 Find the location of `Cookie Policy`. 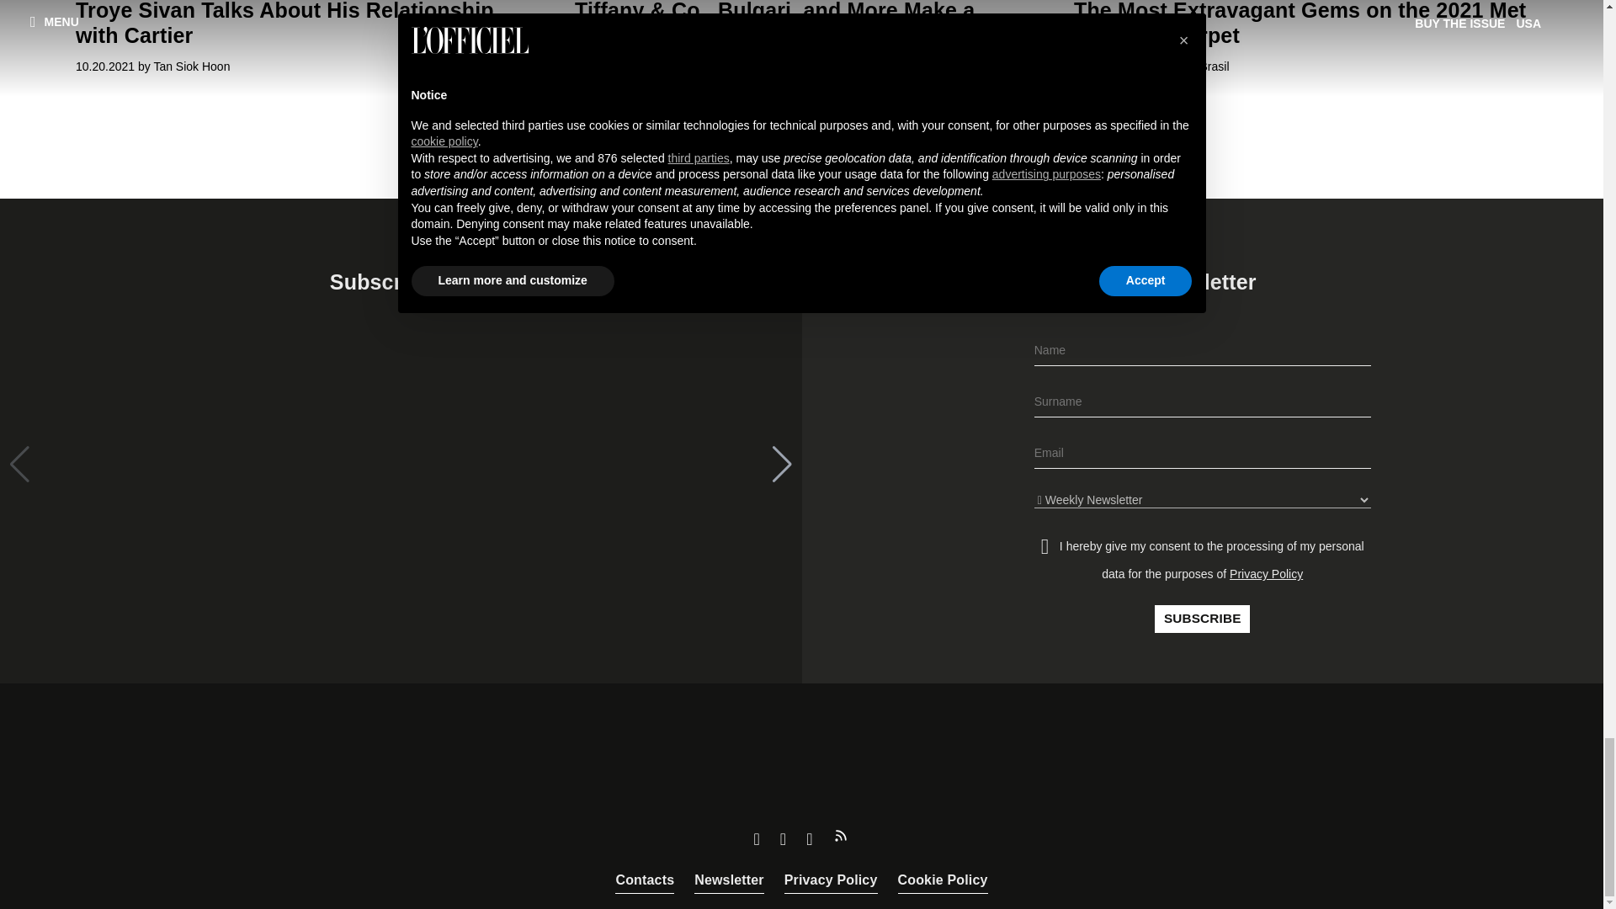

Cookie Policy is located at coordinates (942, 880).